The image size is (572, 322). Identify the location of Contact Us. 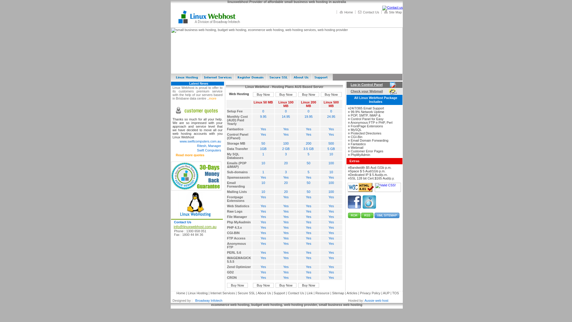
(296, 293).